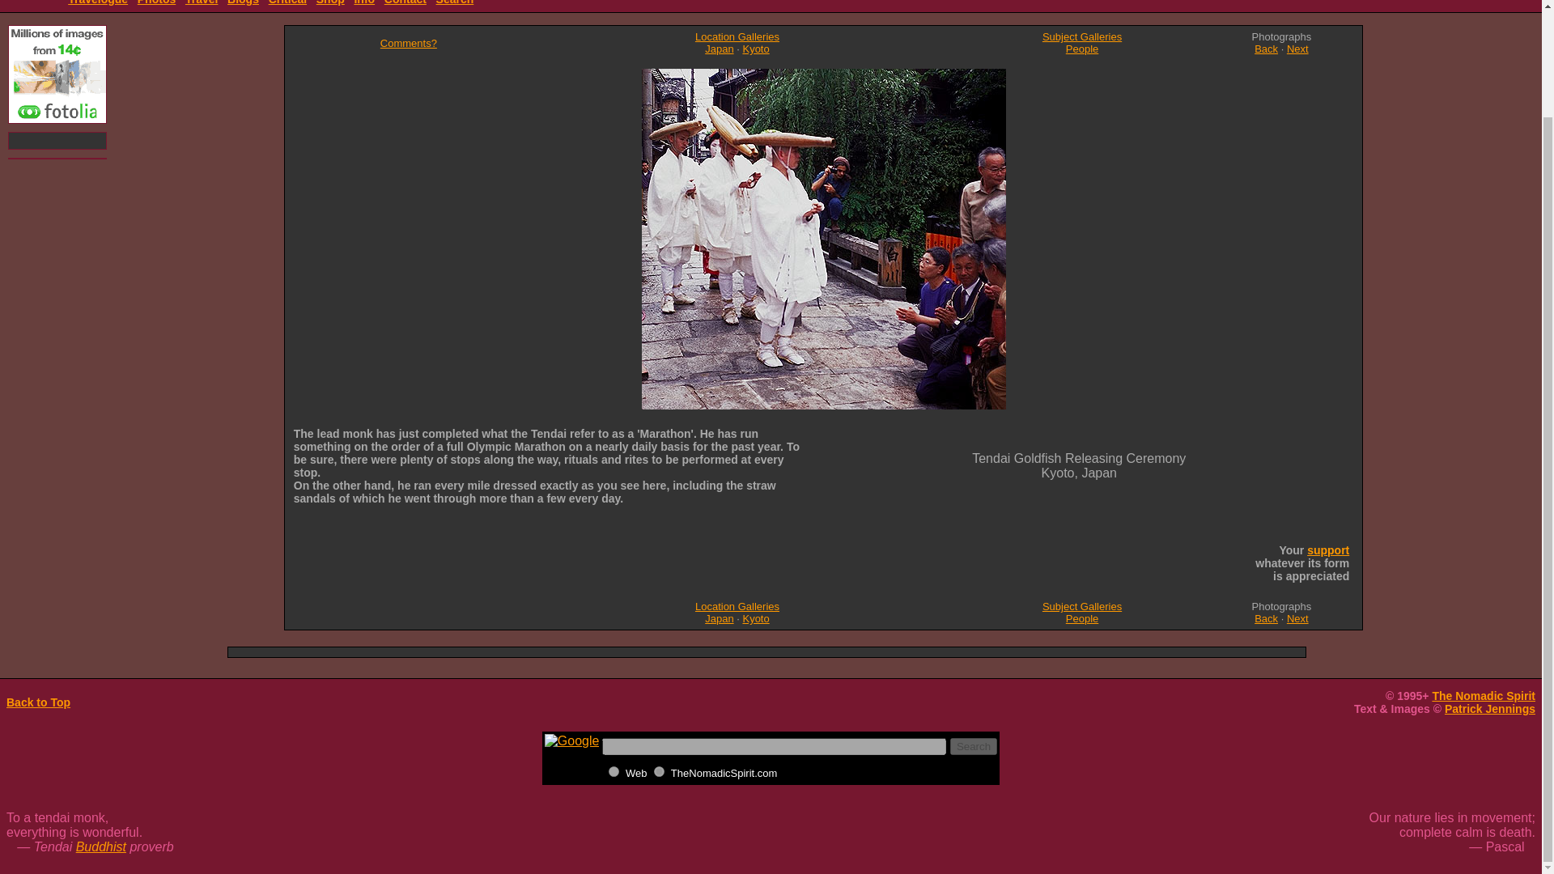 This screenshot has width=1554, height=874. What do you see at coordinates (330, 2) in the screenshot?
I see `Shop` at bounding box center [330, 2].